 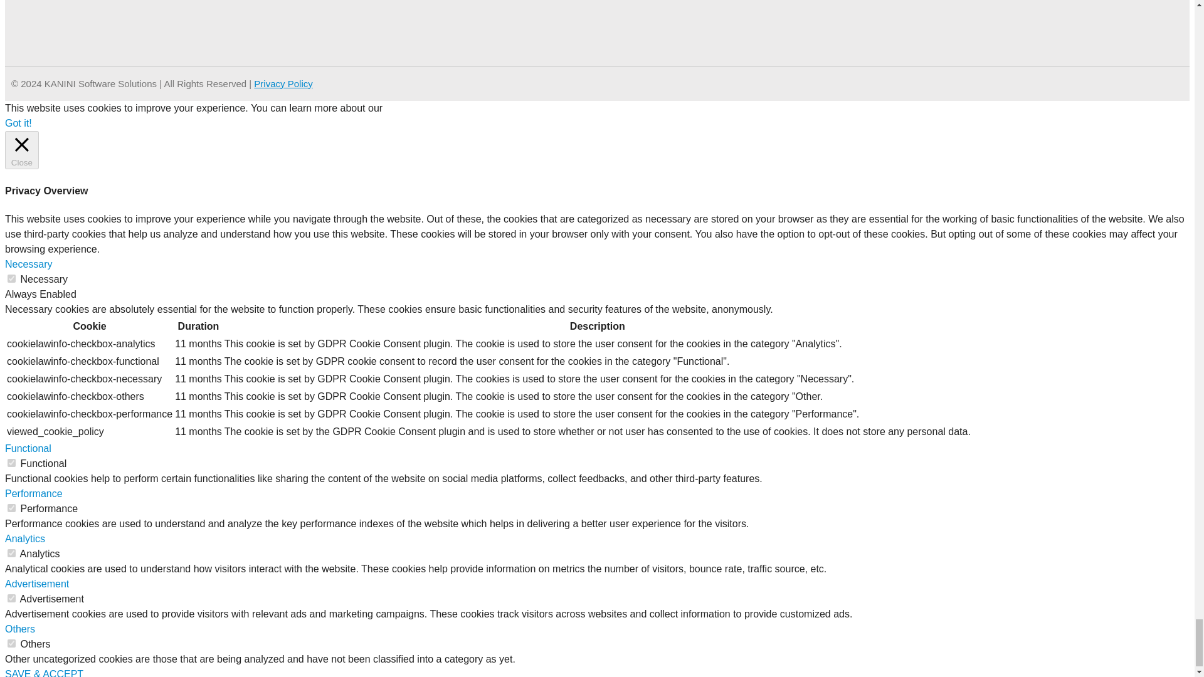 I want to click on on, so click(x=11, y=553).